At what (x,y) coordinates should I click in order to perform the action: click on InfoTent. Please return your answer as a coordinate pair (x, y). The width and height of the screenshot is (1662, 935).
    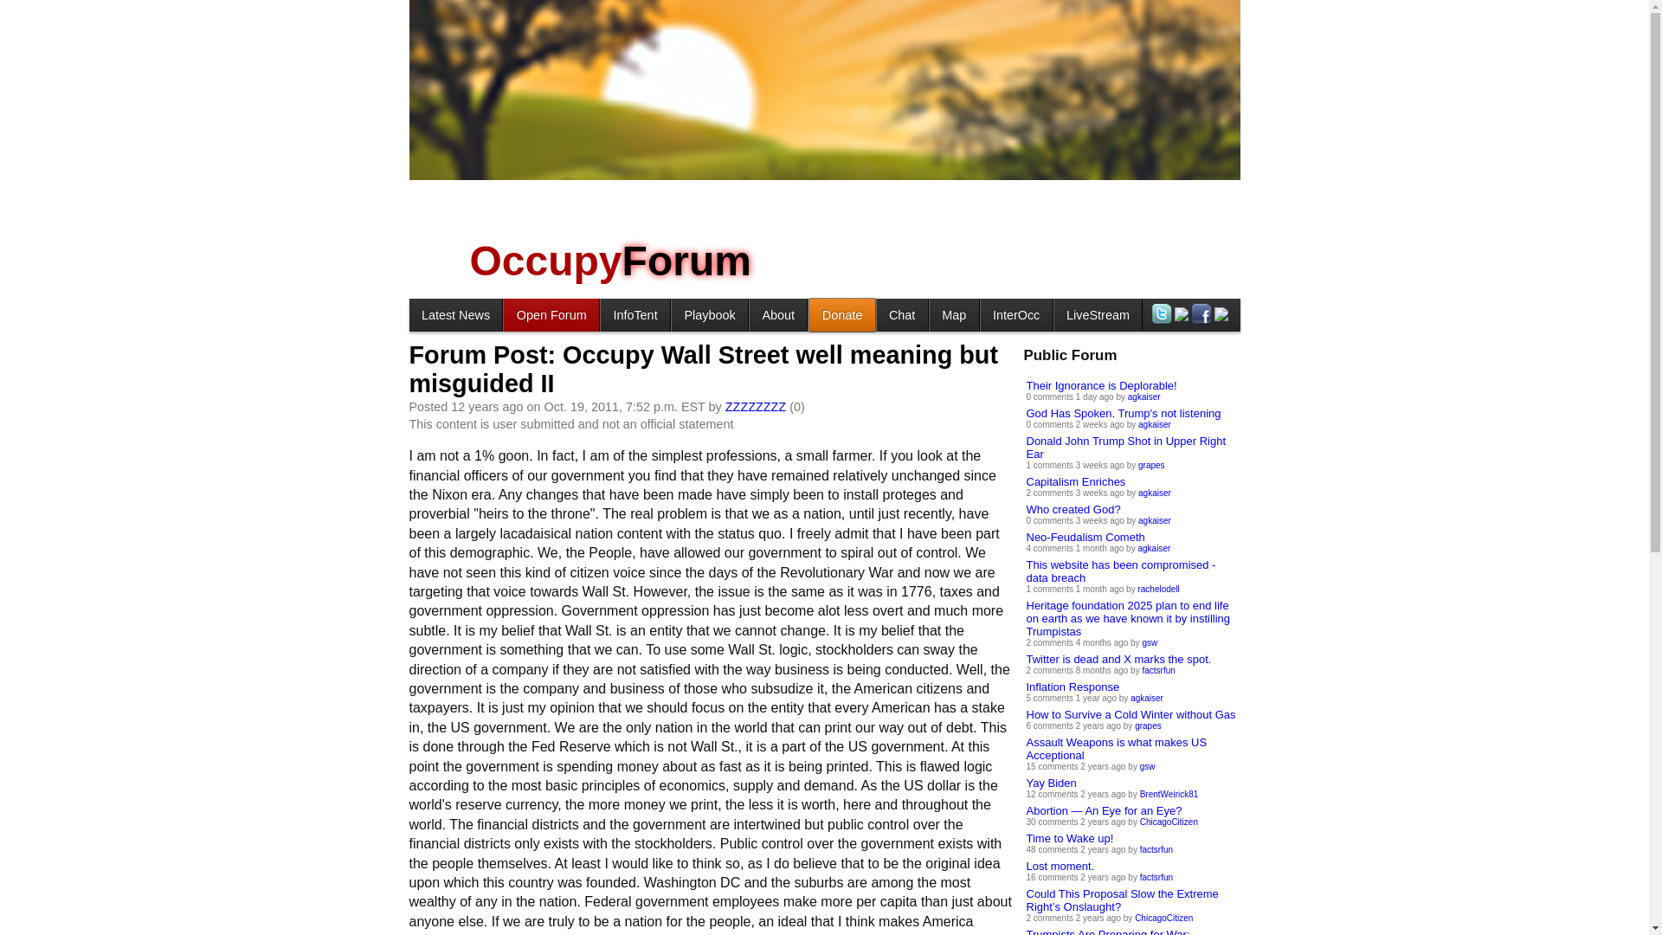
    Looking at the image, I should click on (635, 314).